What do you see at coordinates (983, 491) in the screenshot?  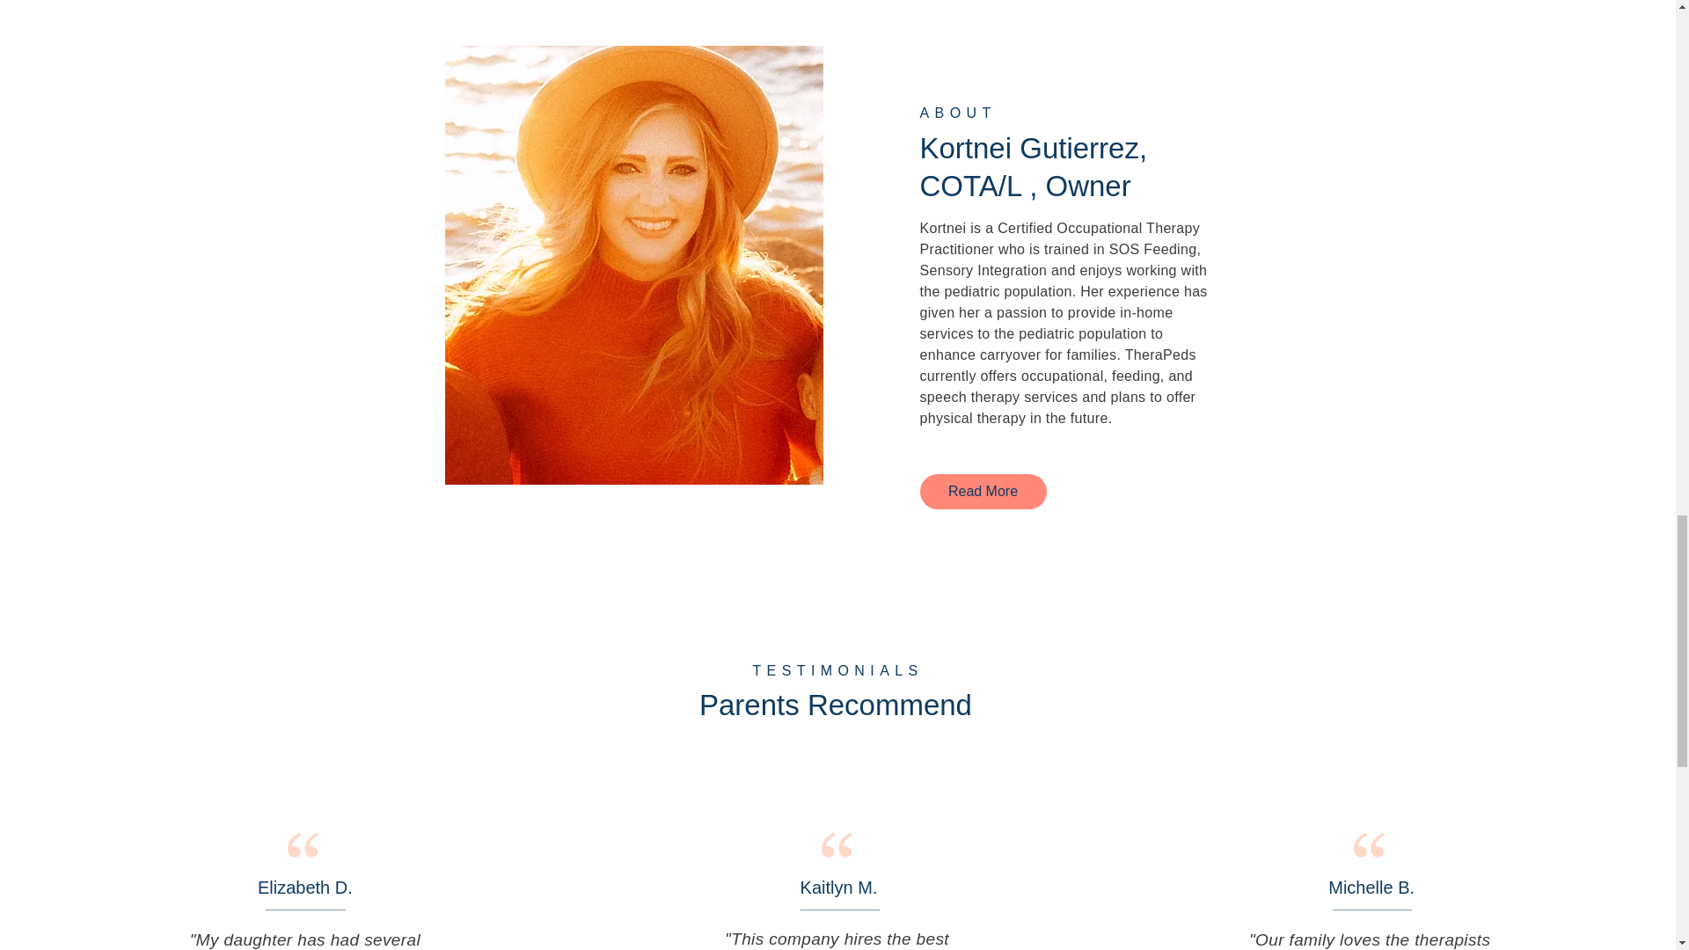 I see `Read More` at bounding box center [983, 491].